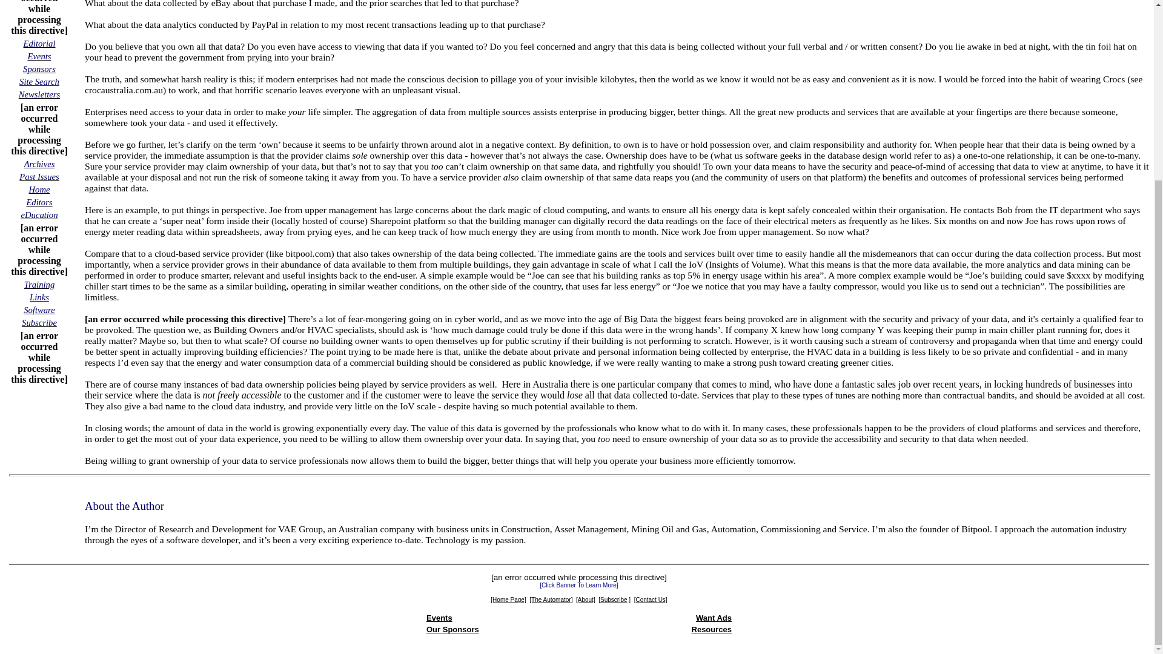 The height and width of the screenshot is (654, 1163). I want to click on Events, so click(439, 618).